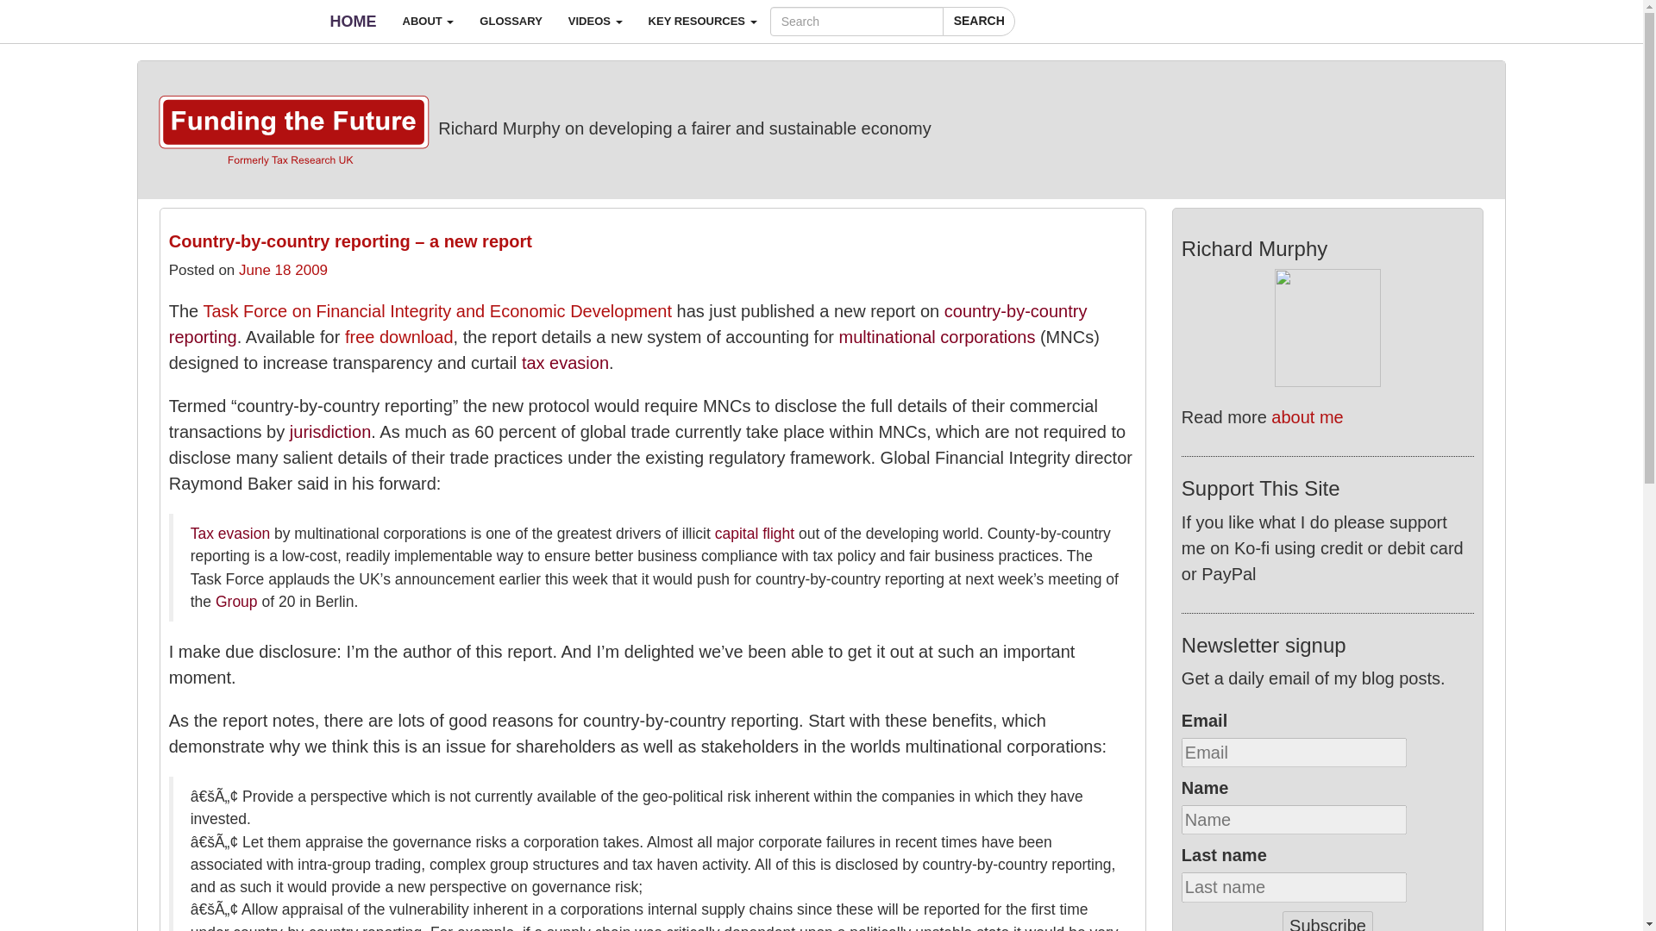 The image size is (1656, 931). I want to click on VIDEOS, so click(595, 21).